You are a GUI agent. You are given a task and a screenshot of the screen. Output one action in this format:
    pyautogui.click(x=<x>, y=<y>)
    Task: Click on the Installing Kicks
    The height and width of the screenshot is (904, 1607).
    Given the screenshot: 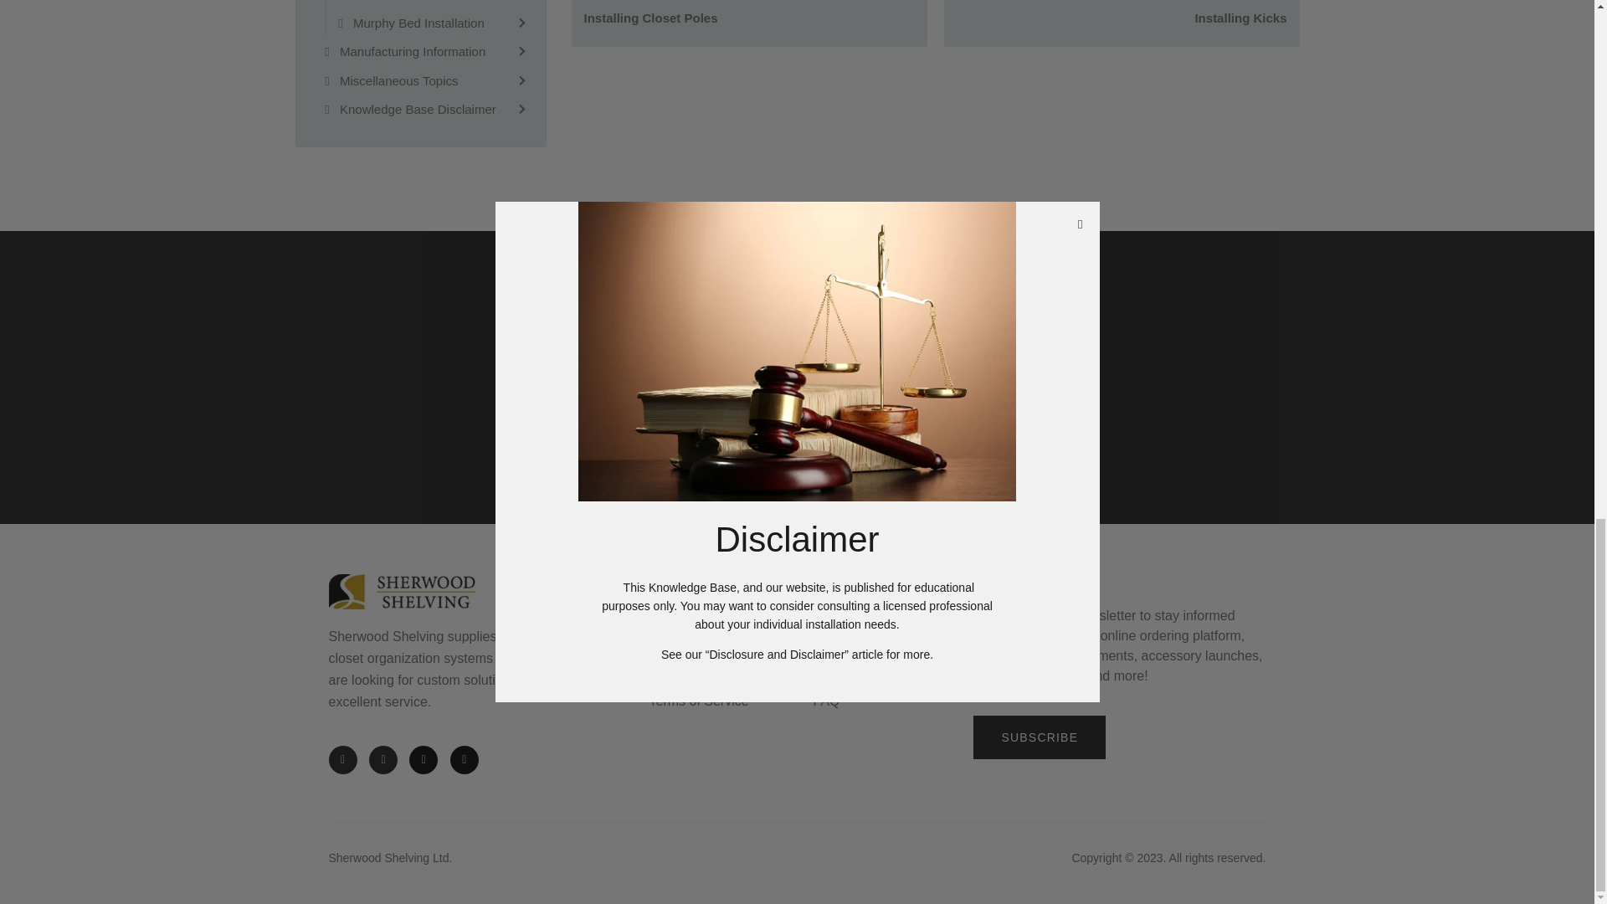 What is the action you would take?
    pyautogui.click(x=1122, y=18)
    